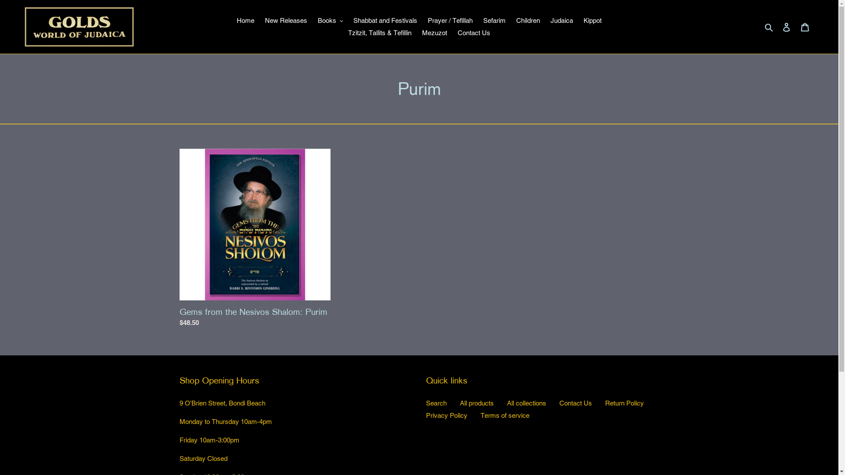 The height and width of the screenshot is (475, 845). I want to click on Kippot, so click(592, 21).